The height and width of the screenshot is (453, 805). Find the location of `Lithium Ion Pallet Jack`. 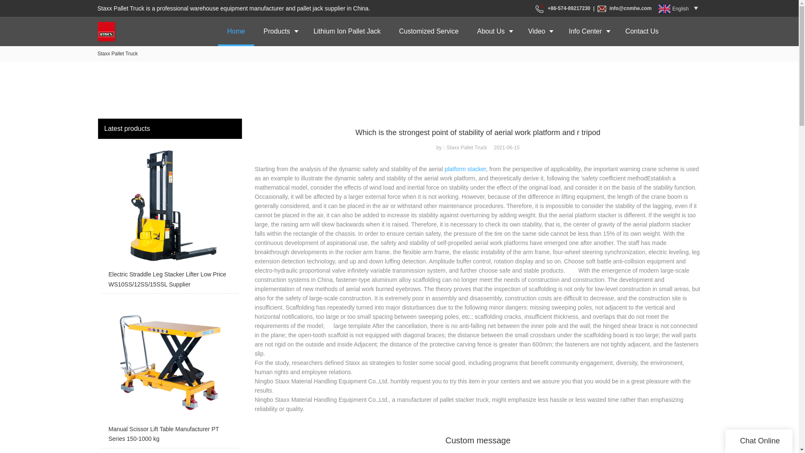

Lithium Ion Pallet Jack is located at coordinates (347, 31).